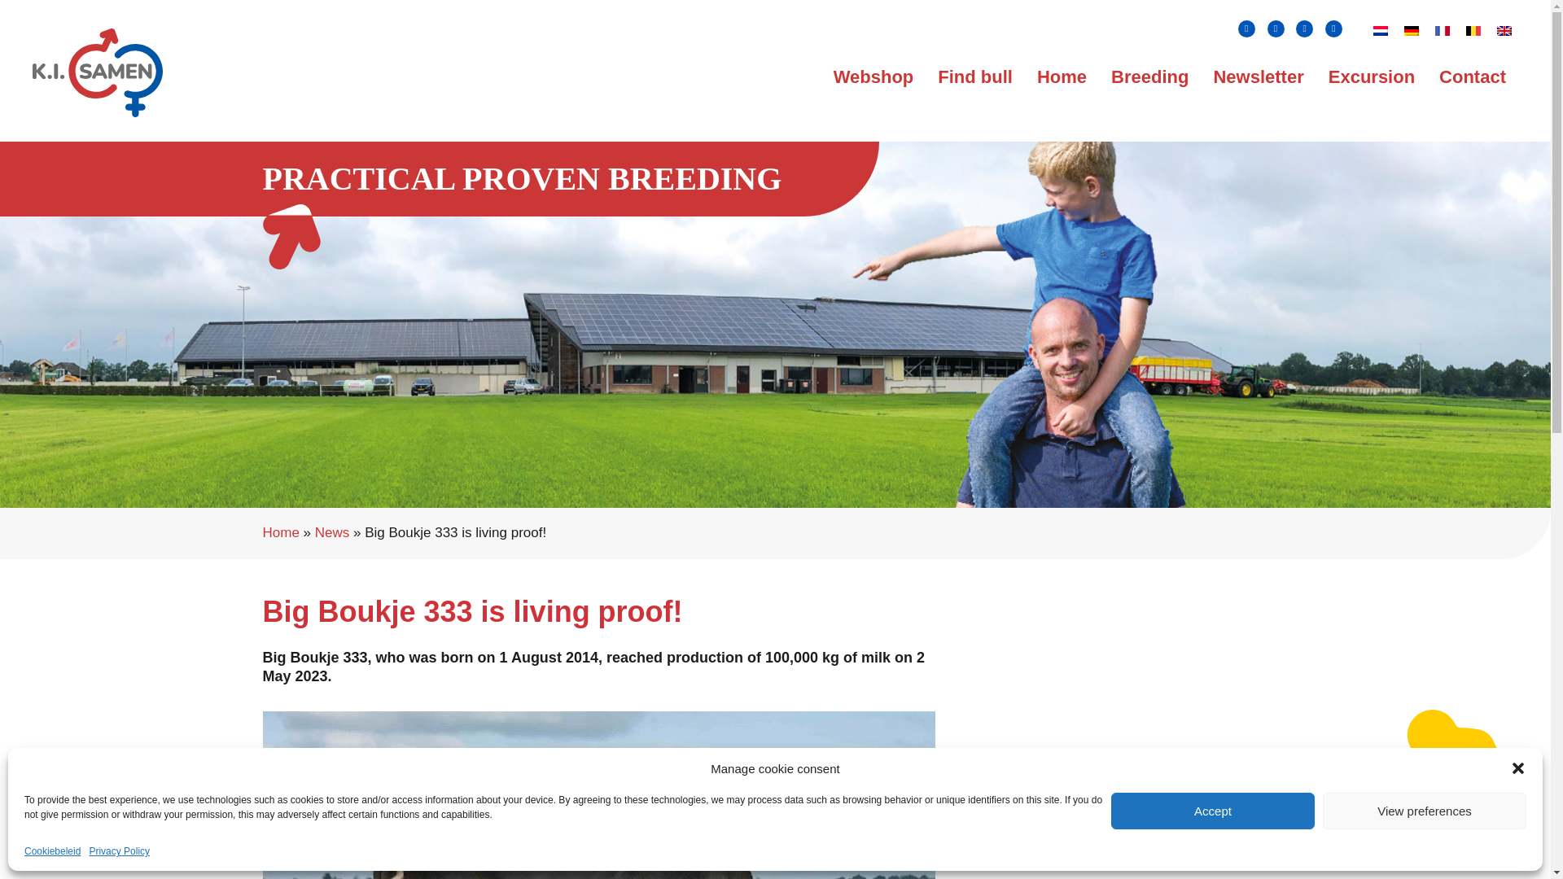 This screenshot has height=879, width=1563. What do you see at coordinates (598, 794) in the screenshot?
I see `Big Boukje 333` at bounding box center [598, 794].